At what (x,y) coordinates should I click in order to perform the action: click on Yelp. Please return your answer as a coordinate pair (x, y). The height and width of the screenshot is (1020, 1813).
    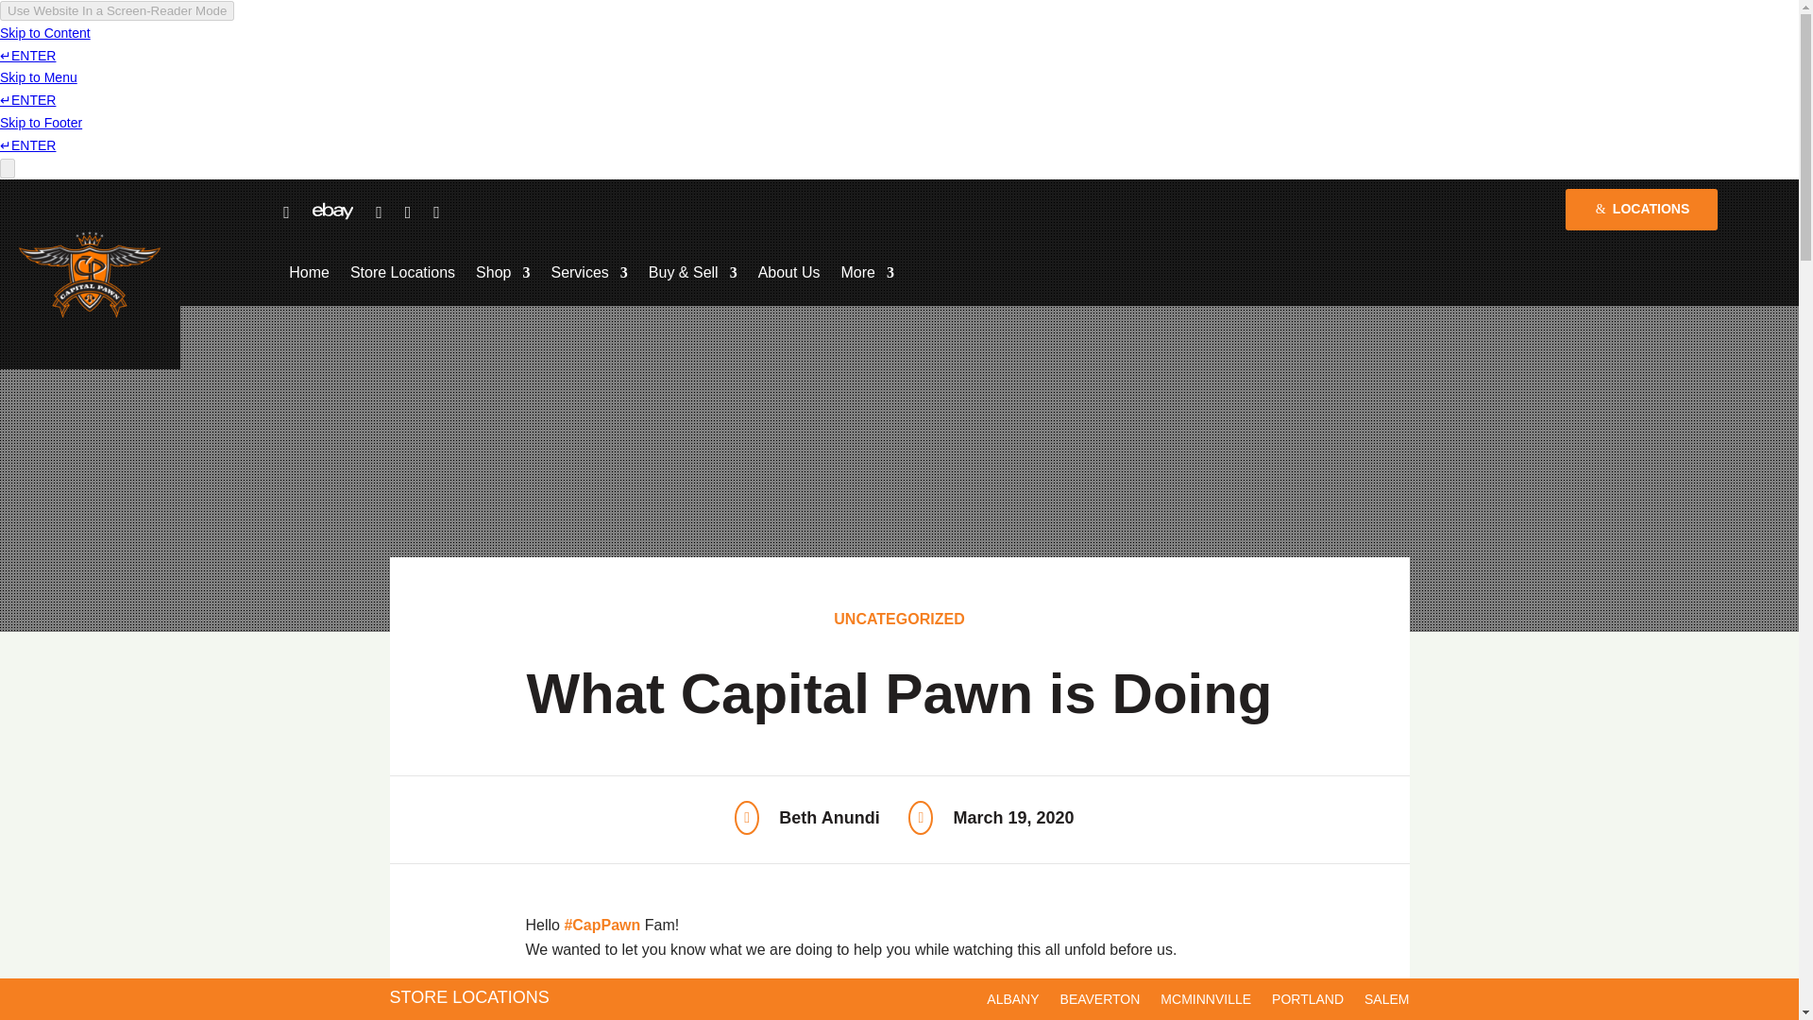
    Looking at the image, I should click on (378, 212).